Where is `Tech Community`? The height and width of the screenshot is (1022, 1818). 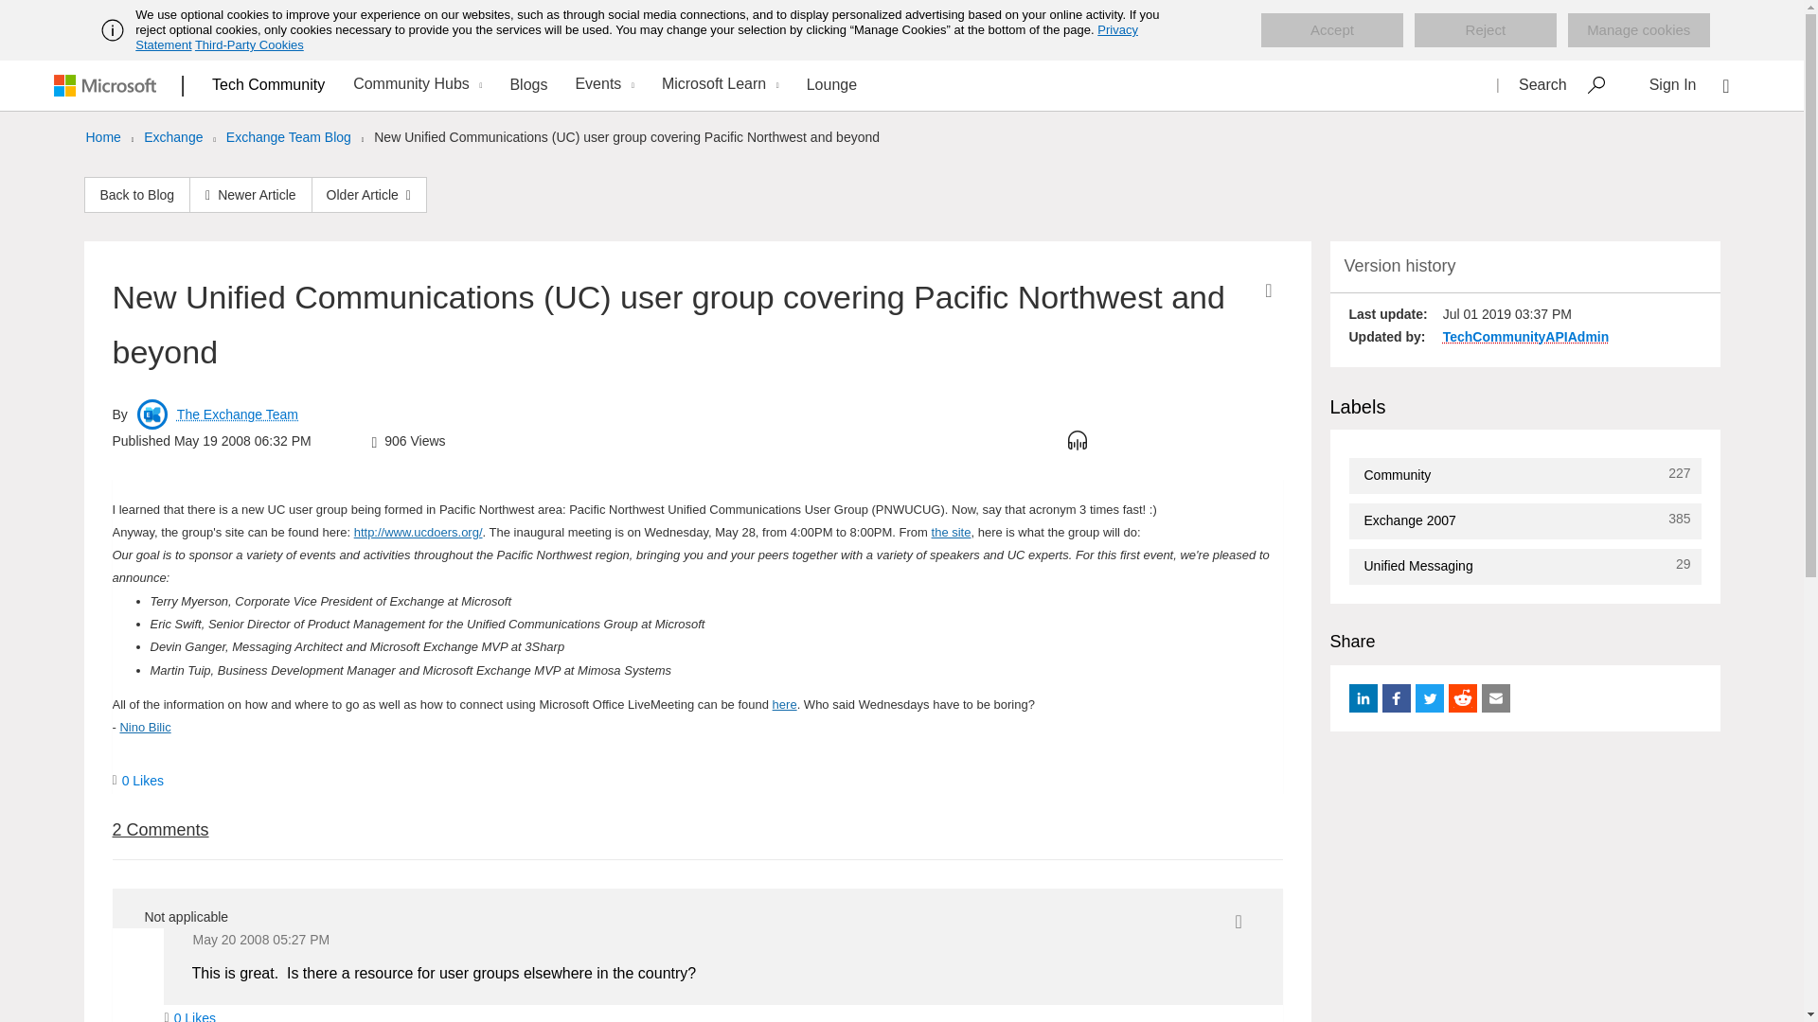
Tech Community is located at coordinates (269, 84).